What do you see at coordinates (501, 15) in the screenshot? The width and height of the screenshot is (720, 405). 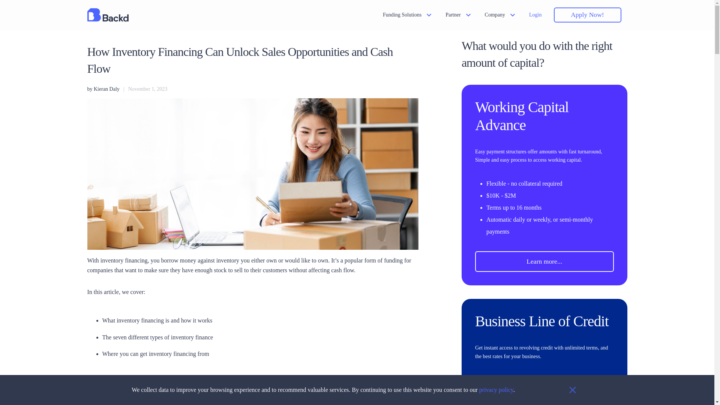 I see `Company` at bounding box center [501, 15].